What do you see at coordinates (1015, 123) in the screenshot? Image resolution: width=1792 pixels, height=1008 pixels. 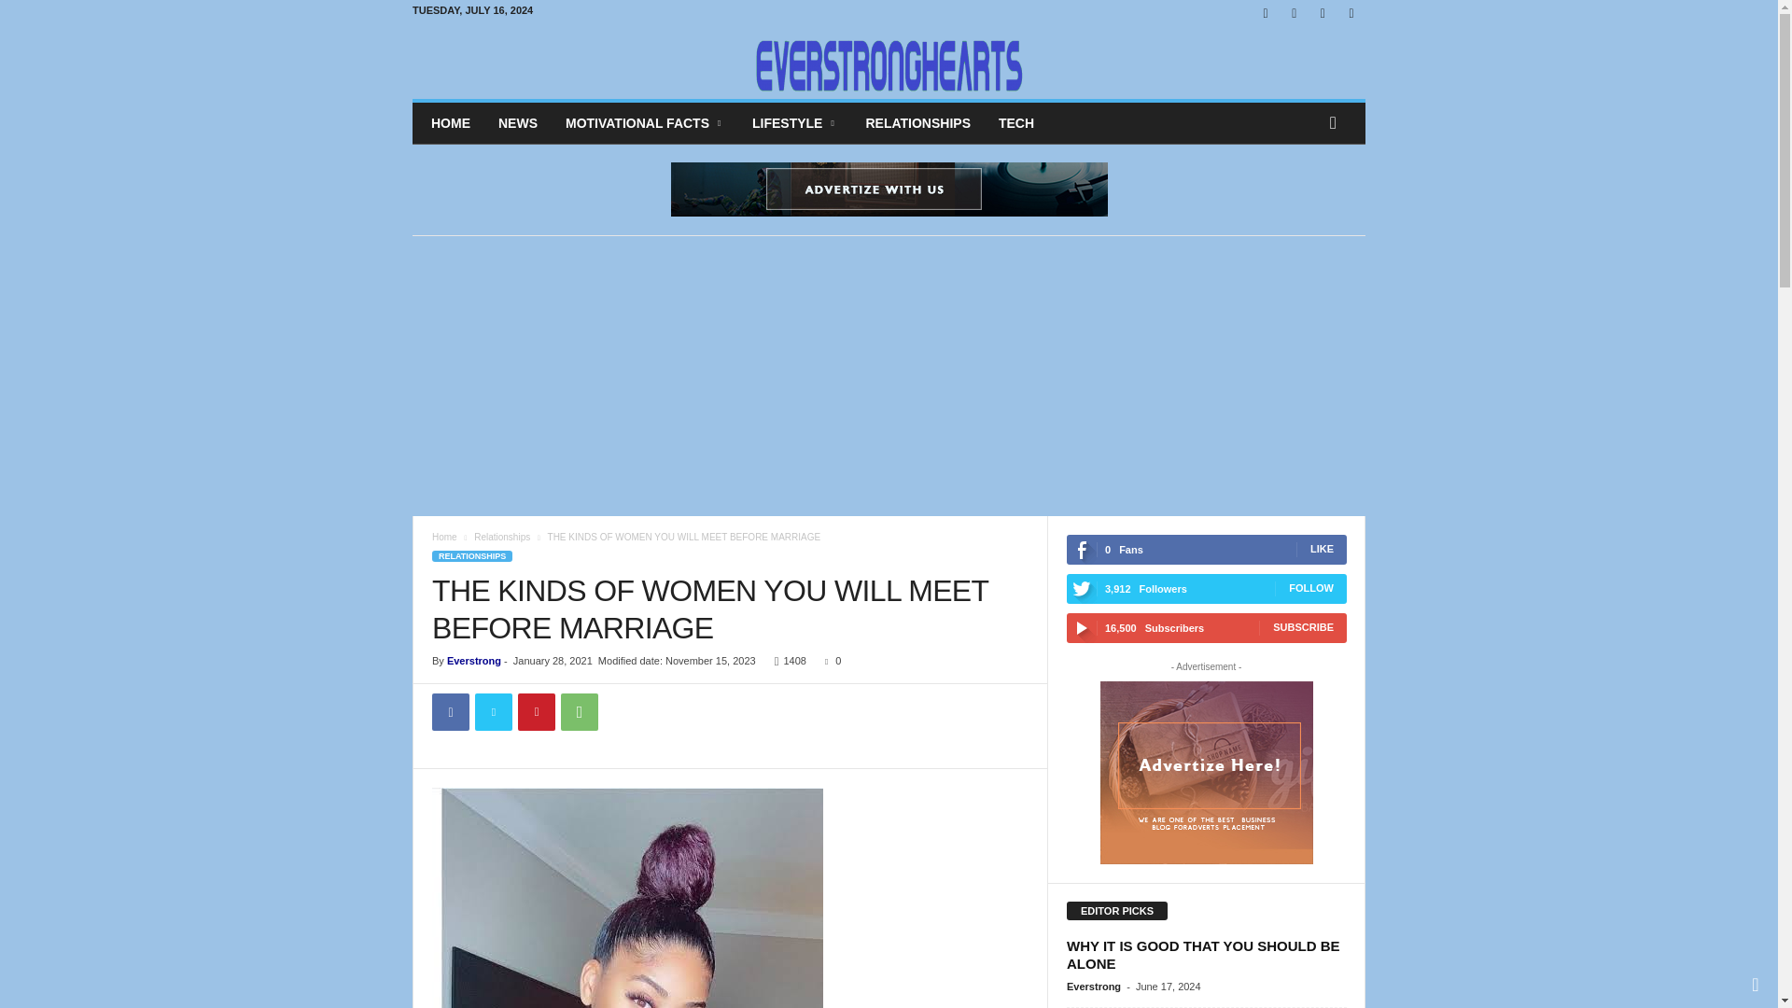 I see `TECH` at bounding box center [1015, 123].